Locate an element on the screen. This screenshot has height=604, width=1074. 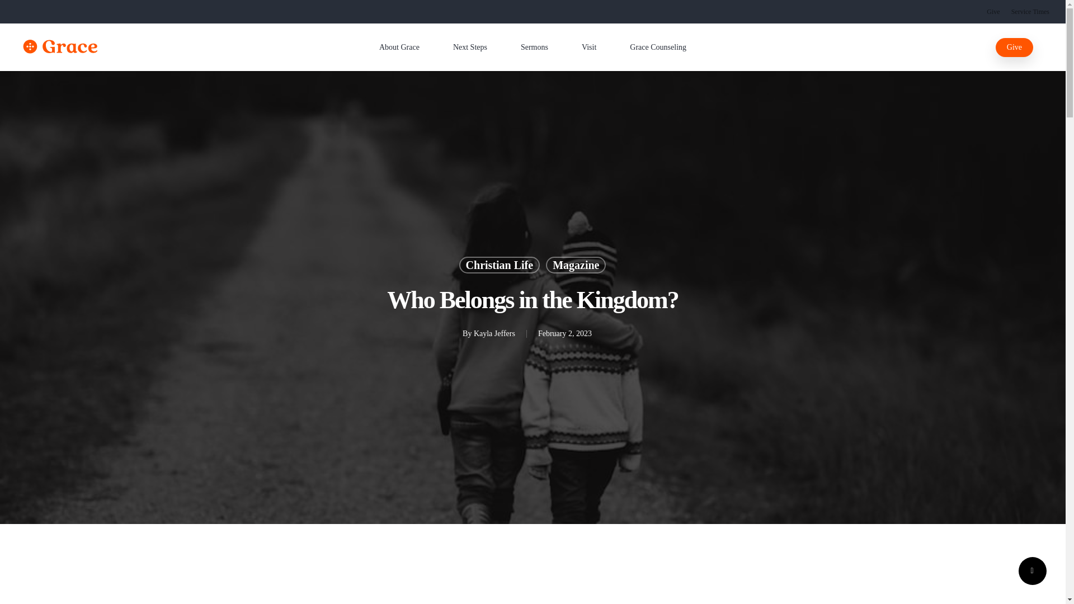
Next Steps is located at coordinates (470, 47).